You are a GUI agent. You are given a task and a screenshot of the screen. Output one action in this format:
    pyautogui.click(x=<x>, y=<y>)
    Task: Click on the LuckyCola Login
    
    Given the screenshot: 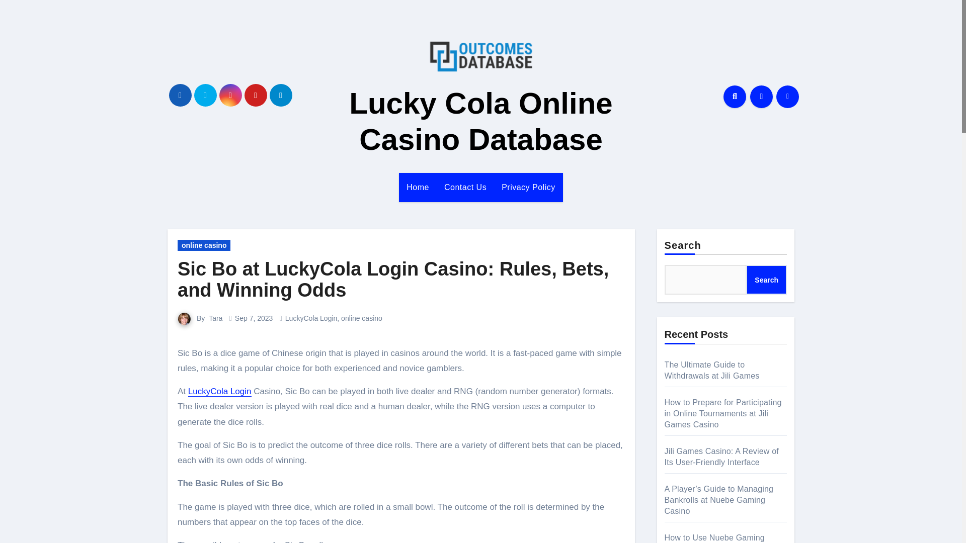 What is the action you would take?
    pyautogui.click(x=311, y=318)
    